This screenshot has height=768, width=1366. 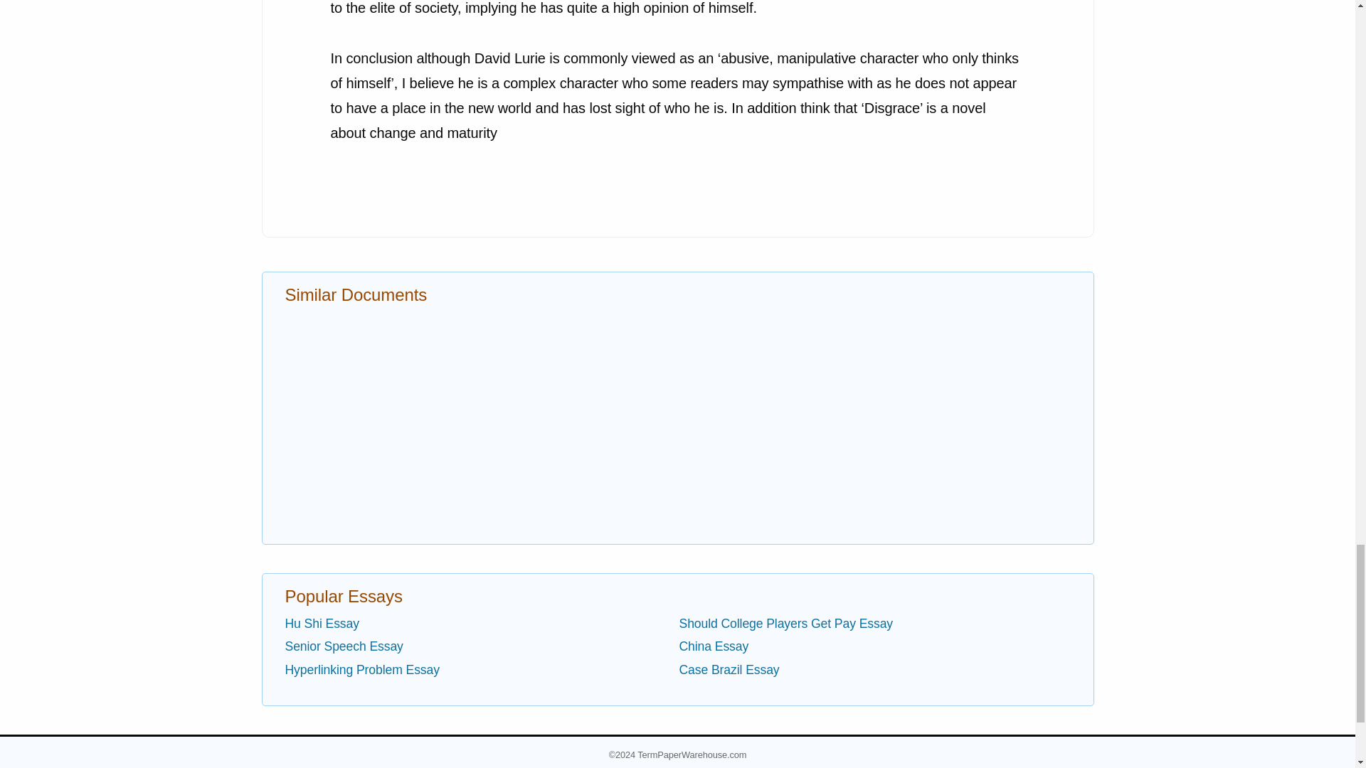 What do you see at coordinates (472, 765) in the screenshot?
I see `CA Privacy Policy` at bounding box center [472, 765].